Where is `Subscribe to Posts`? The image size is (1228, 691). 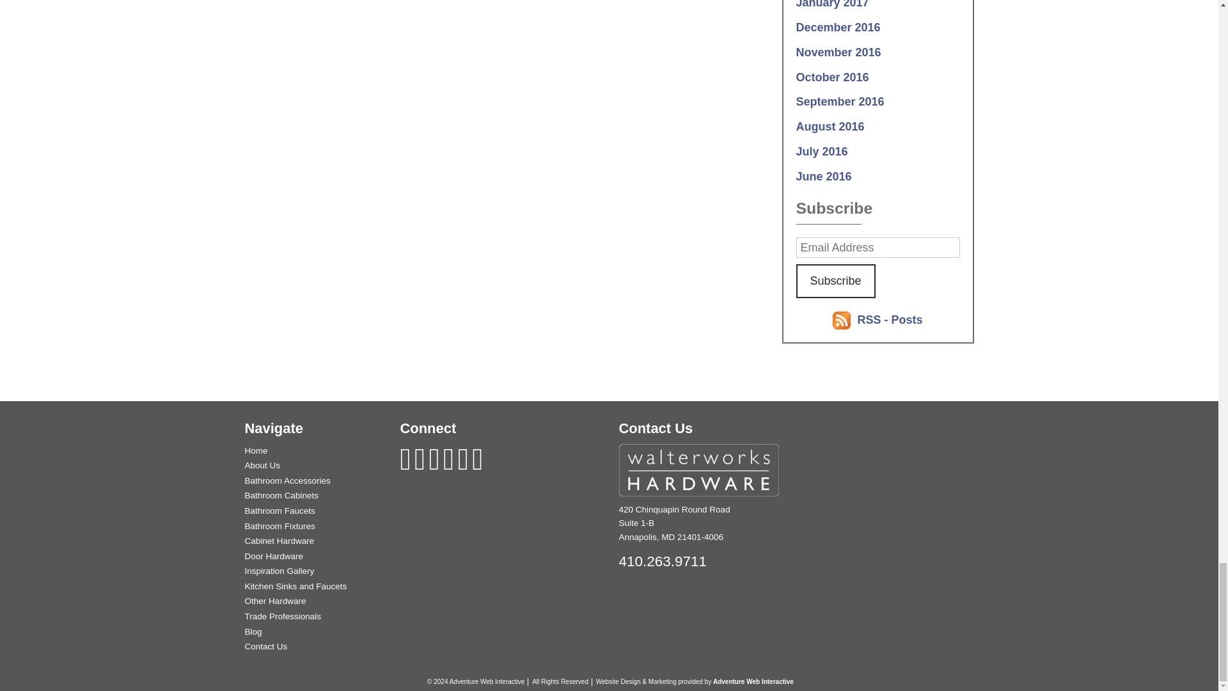 Subscribe to Posts is located at coordinates (889, 320).